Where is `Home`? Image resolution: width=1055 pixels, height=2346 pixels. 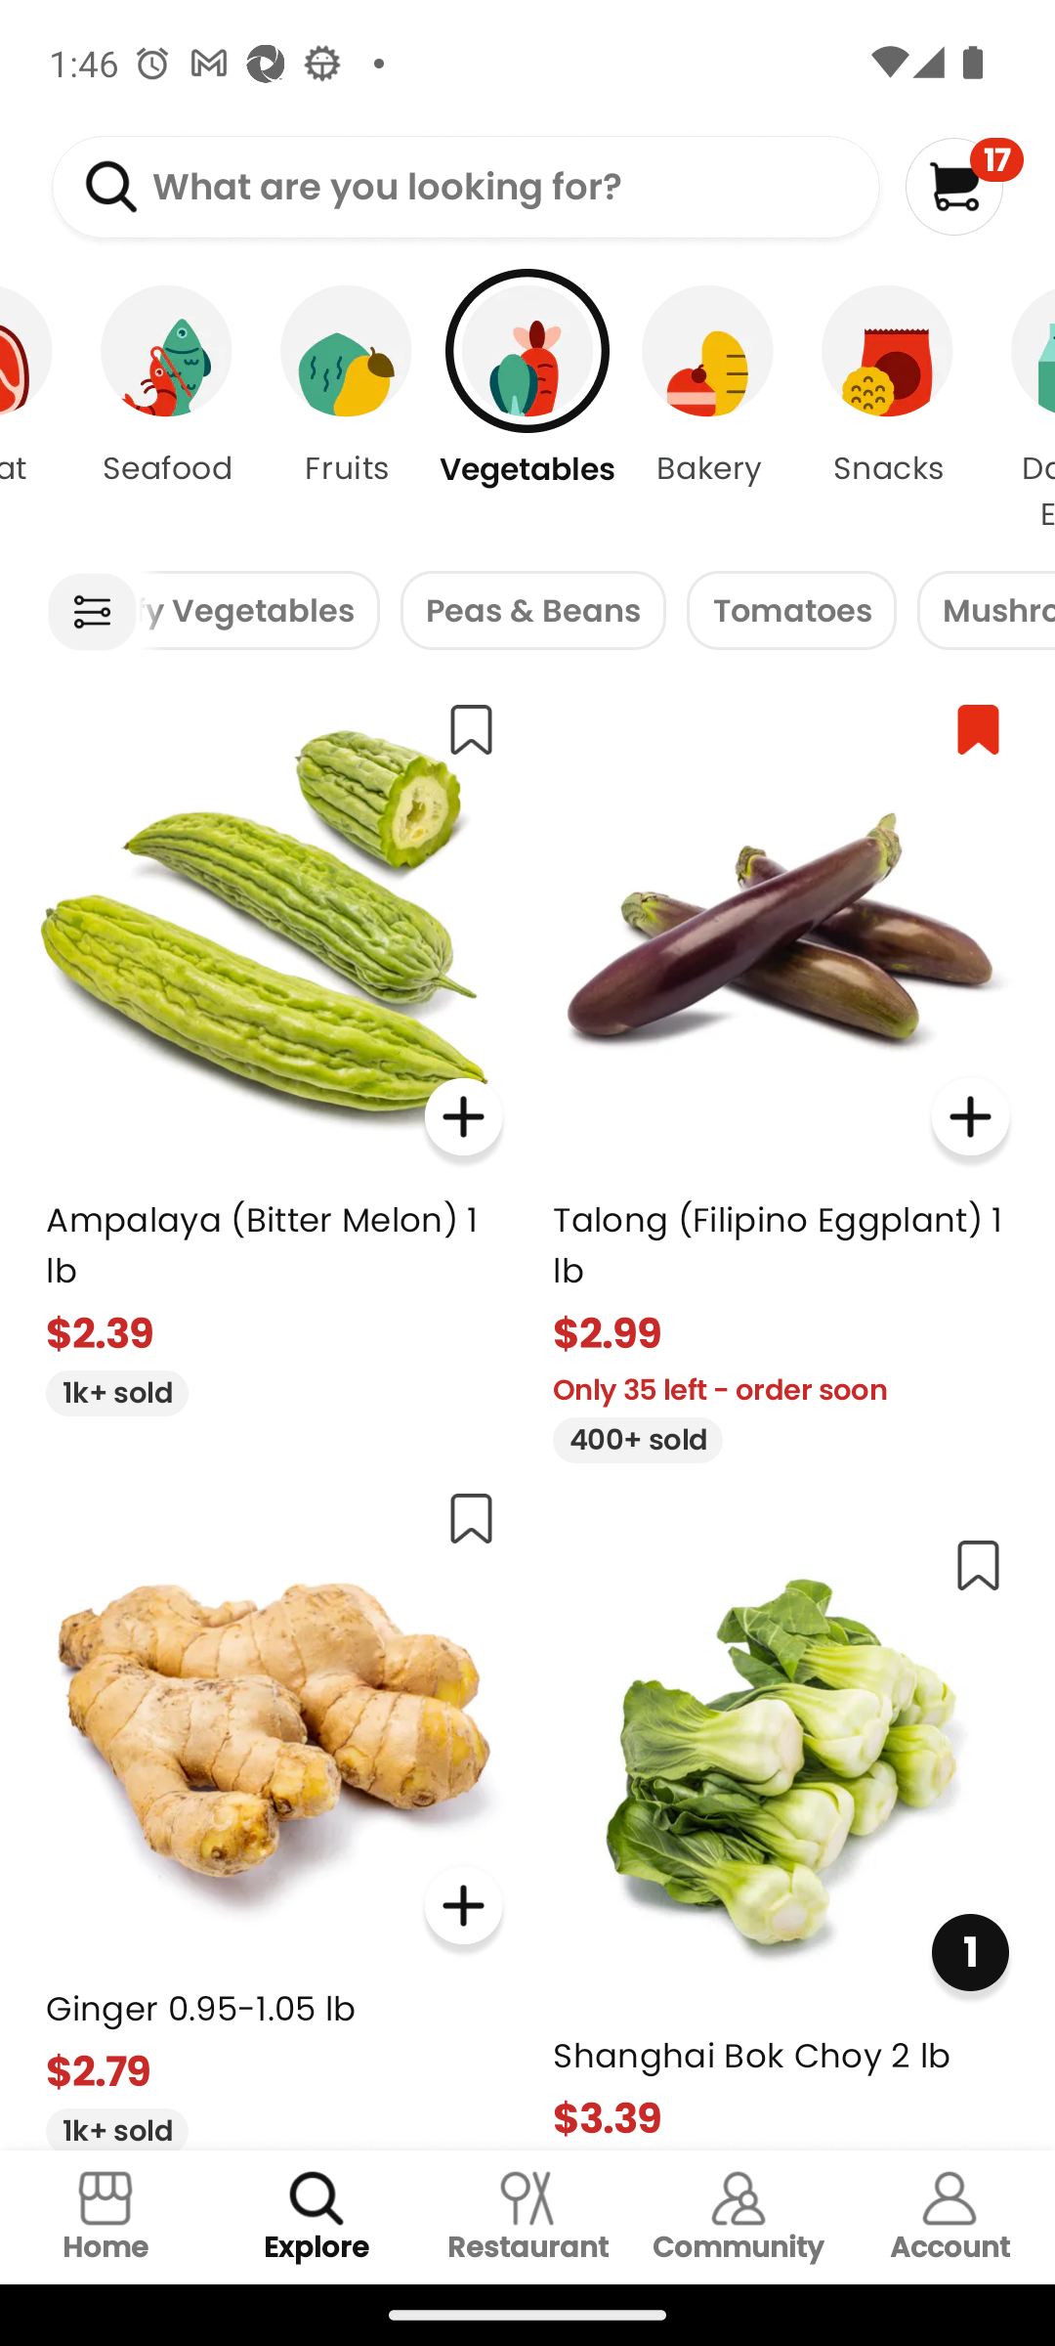
Home is located at coordinates (105, 2217).